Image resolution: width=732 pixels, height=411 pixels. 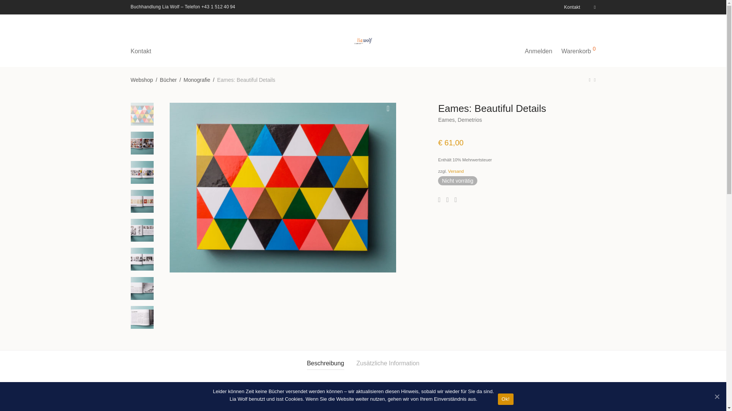 What do you see at coordinates (570, 7) in the screenshot?
I see `Kontakt` at bounding box center [570, 7].